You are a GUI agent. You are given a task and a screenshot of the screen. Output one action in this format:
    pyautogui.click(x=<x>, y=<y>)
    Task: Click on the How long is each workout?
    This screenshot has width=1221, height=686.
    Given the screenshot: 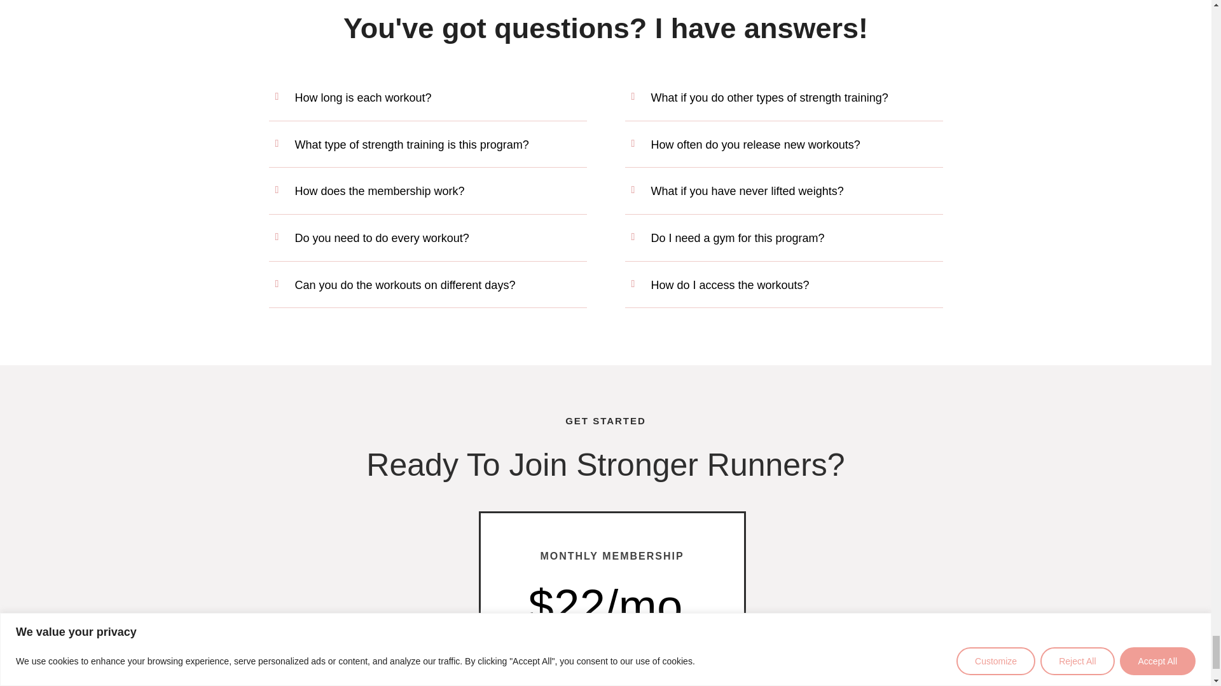 What is the action you would take?
    pyautogui.click(x=364, y=98)
    